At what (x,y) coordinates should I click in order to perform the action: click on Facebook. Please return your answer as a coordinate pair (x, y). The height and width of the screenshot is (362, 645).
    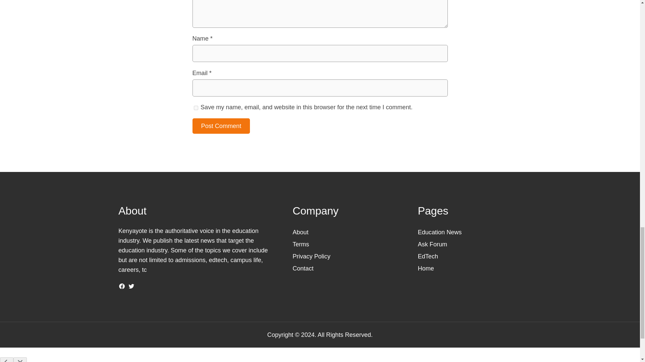
    Looking at the image, I should click on (122, 286).